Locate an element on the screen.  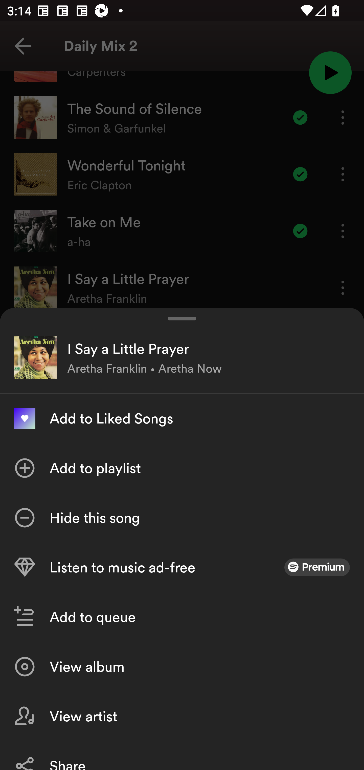
View artist is located at coordinates (182, 716).